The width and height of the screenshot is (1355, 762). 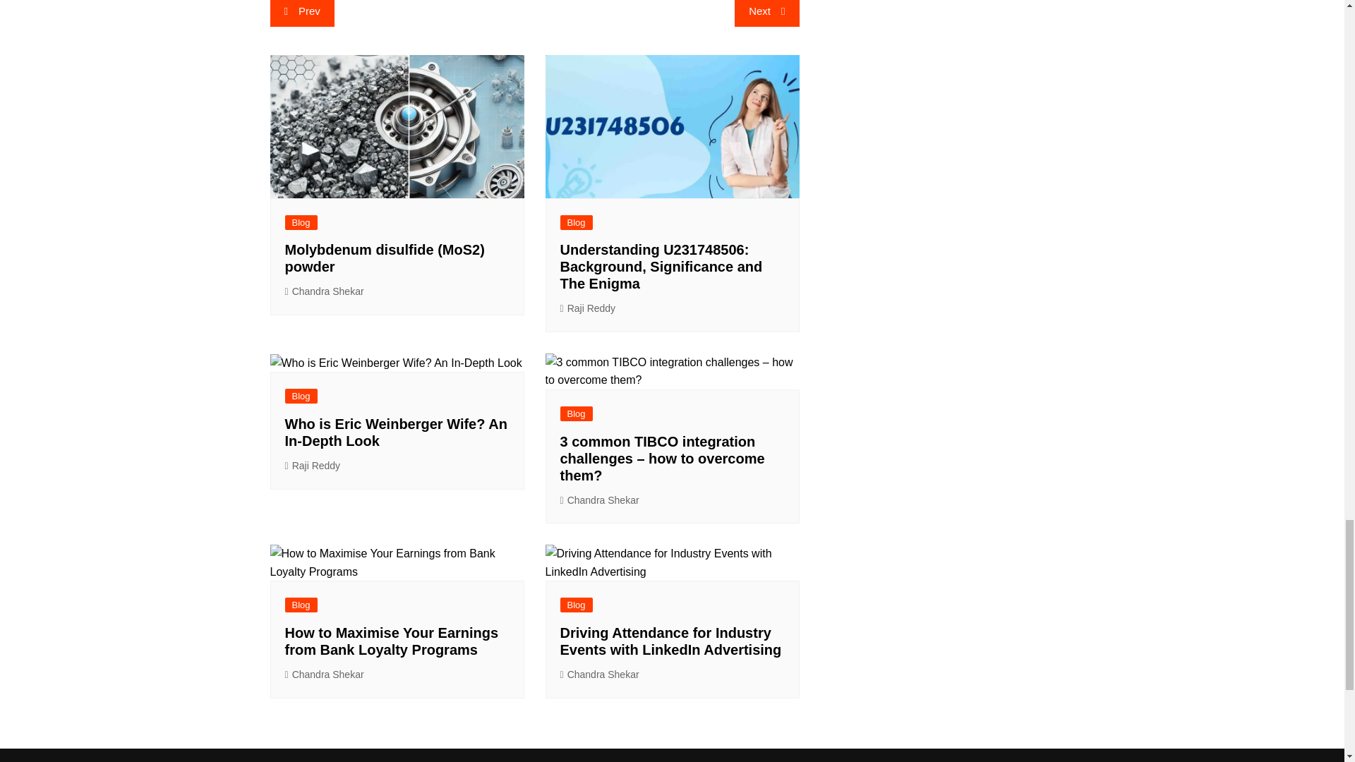 I want to click on Next, so click(x=766, y=13).